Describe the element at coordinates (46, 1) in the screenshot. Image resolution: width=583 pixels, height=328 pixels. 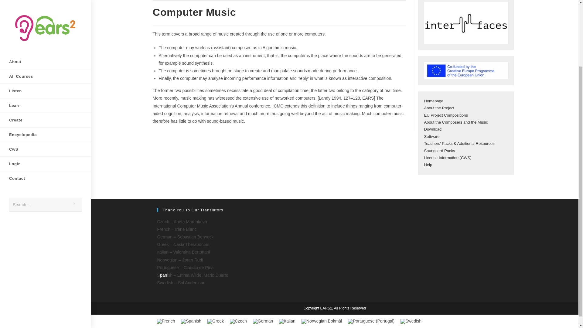
I see `All Courses` at that location.